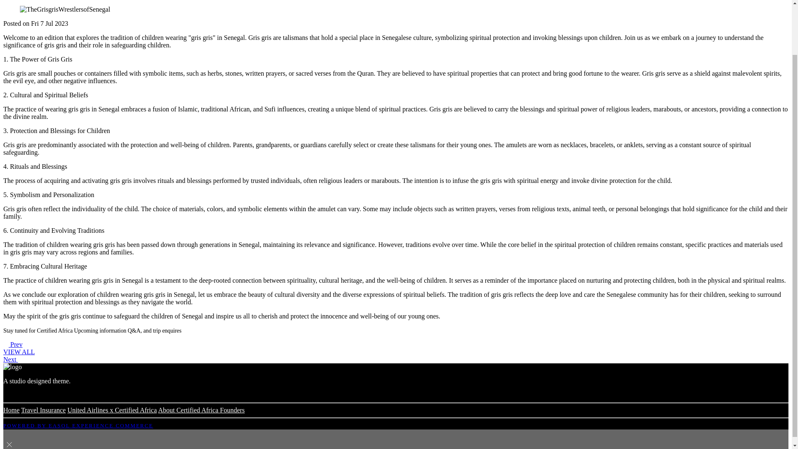  I want to click on Home, so click(11, 410).